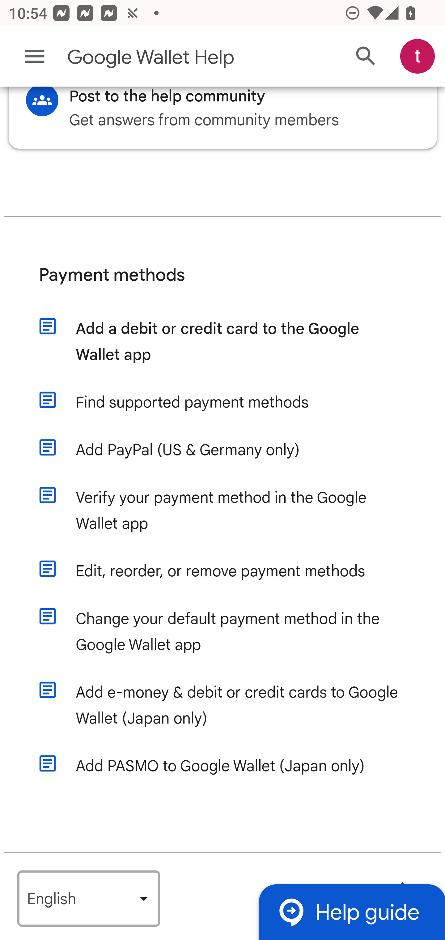 This screenshot has height=940, width=445. What do you see at coordinates (223, 284) in the screenshot?
I see `Payment methods Payment methods Payment methods` at bounding box center [223, 284].